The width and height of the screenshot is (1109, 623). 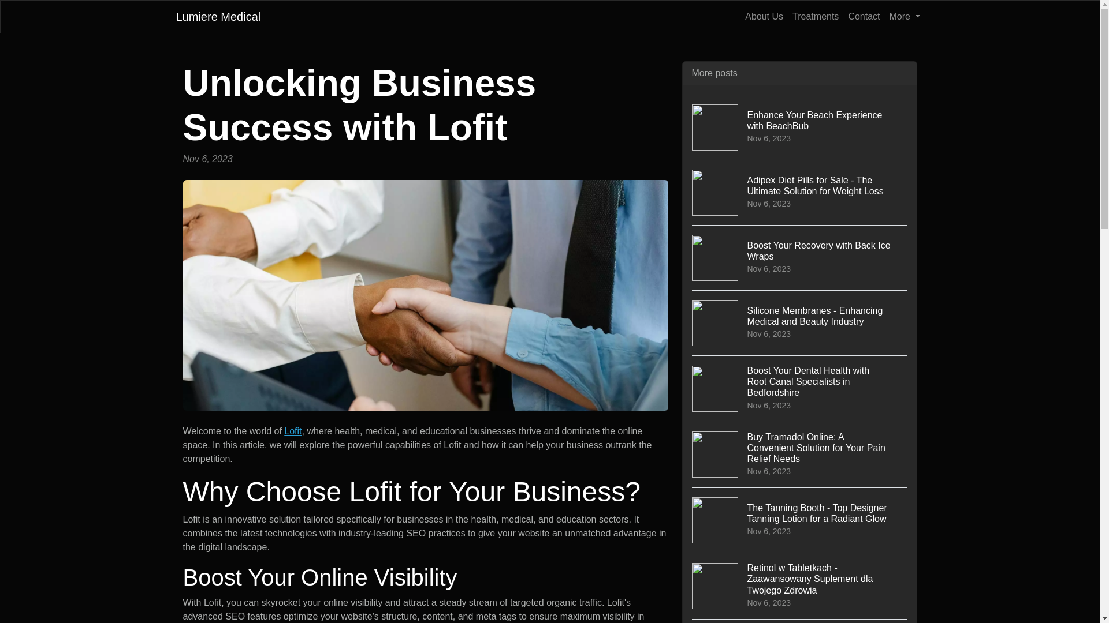 I want to click on Lofit, so click(x=292, y=431).